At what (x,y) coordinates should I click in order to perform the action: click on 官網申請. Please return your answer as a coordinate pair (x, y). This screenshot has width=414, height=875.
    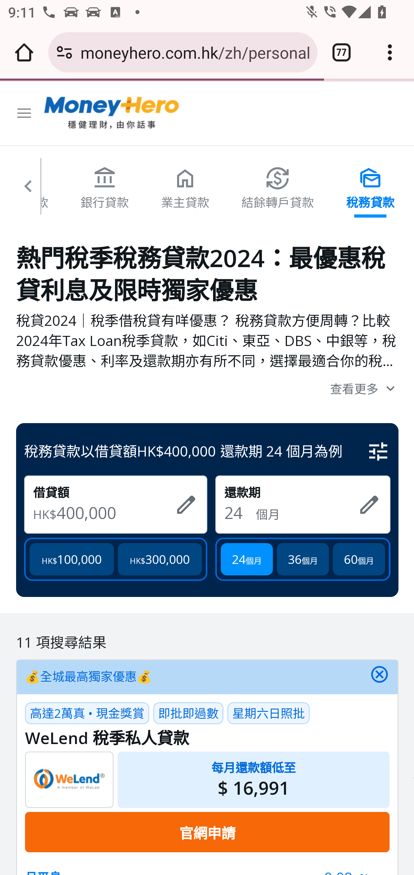
    Looking at the image, I should click on (207, 832).